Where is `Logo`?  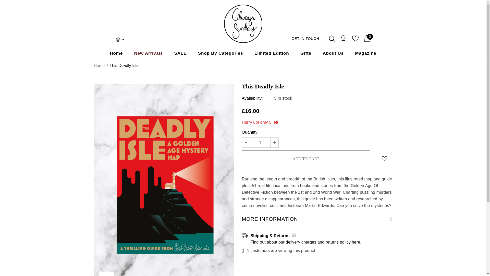 Logo is located at coordinates (243, 24).